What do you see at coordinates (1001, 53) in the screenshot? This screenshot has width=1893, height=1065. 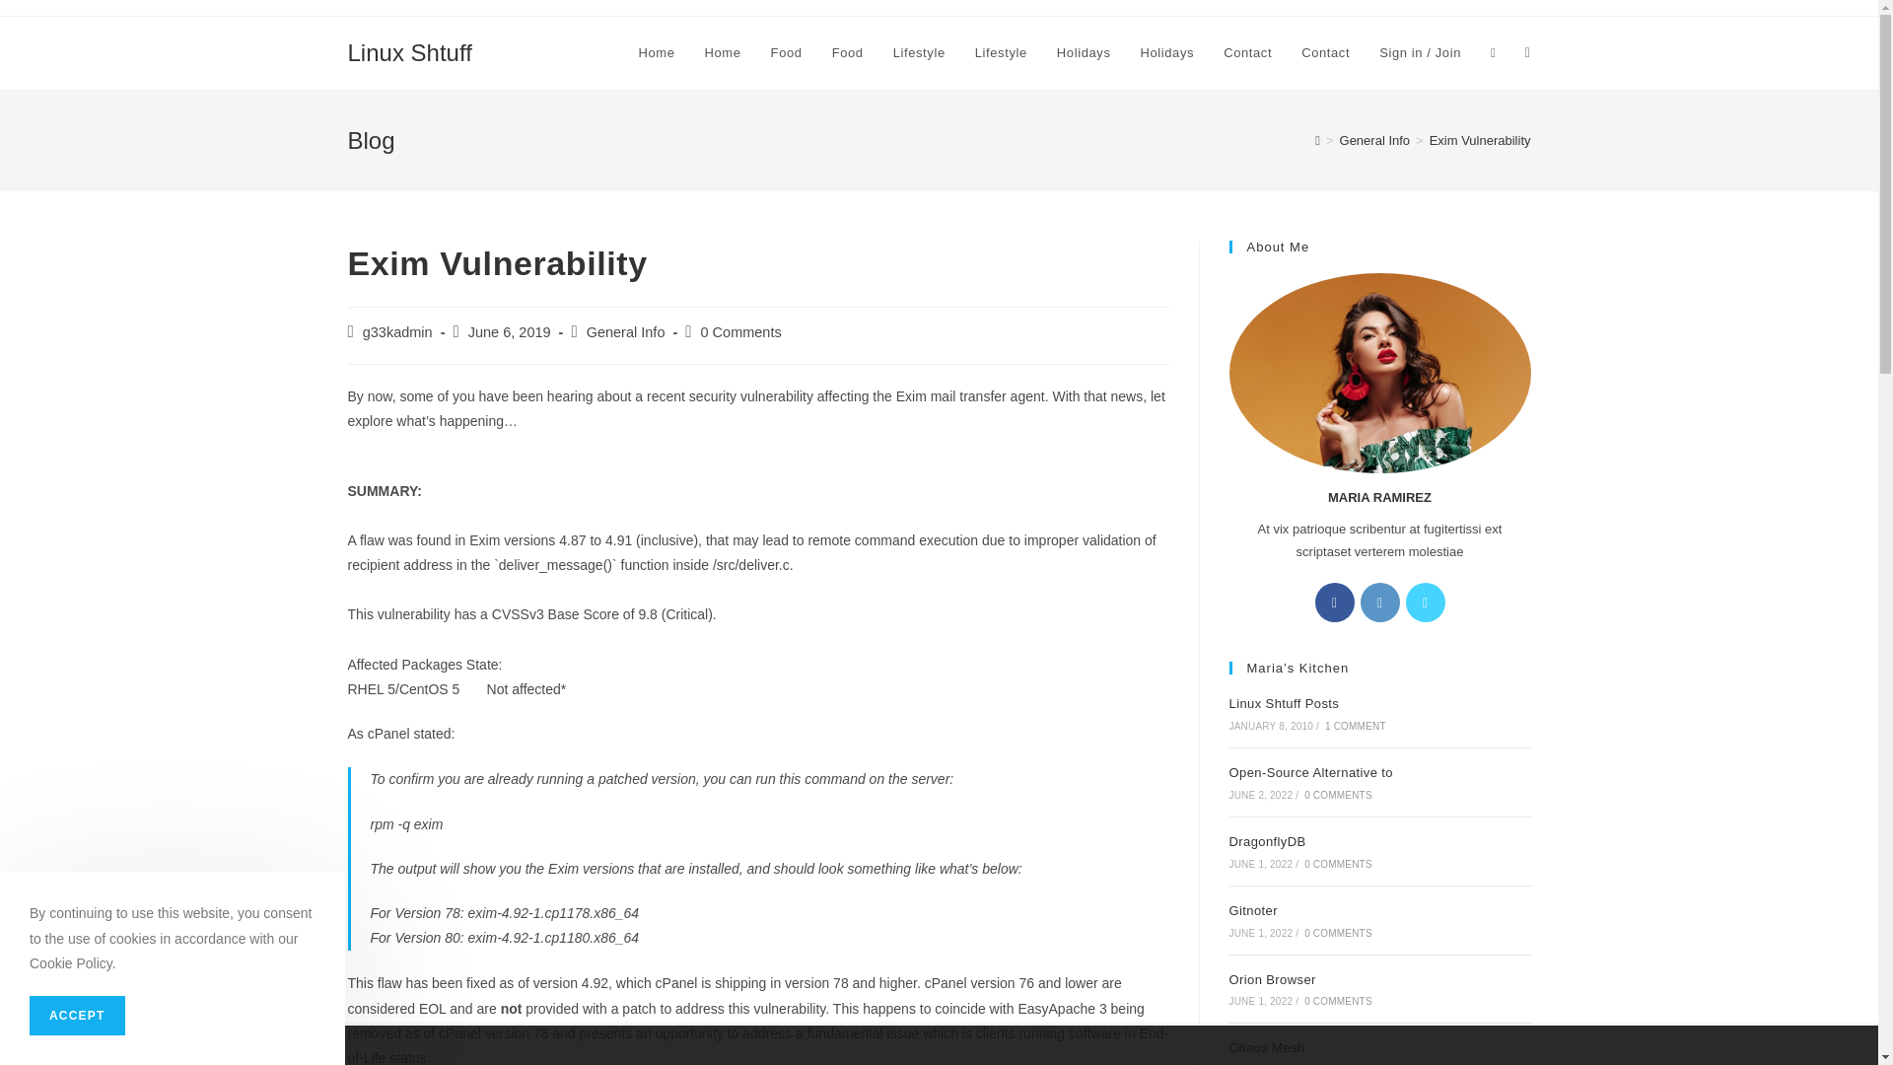 I see `Lifestyle` at bounding box center [1001, 53].